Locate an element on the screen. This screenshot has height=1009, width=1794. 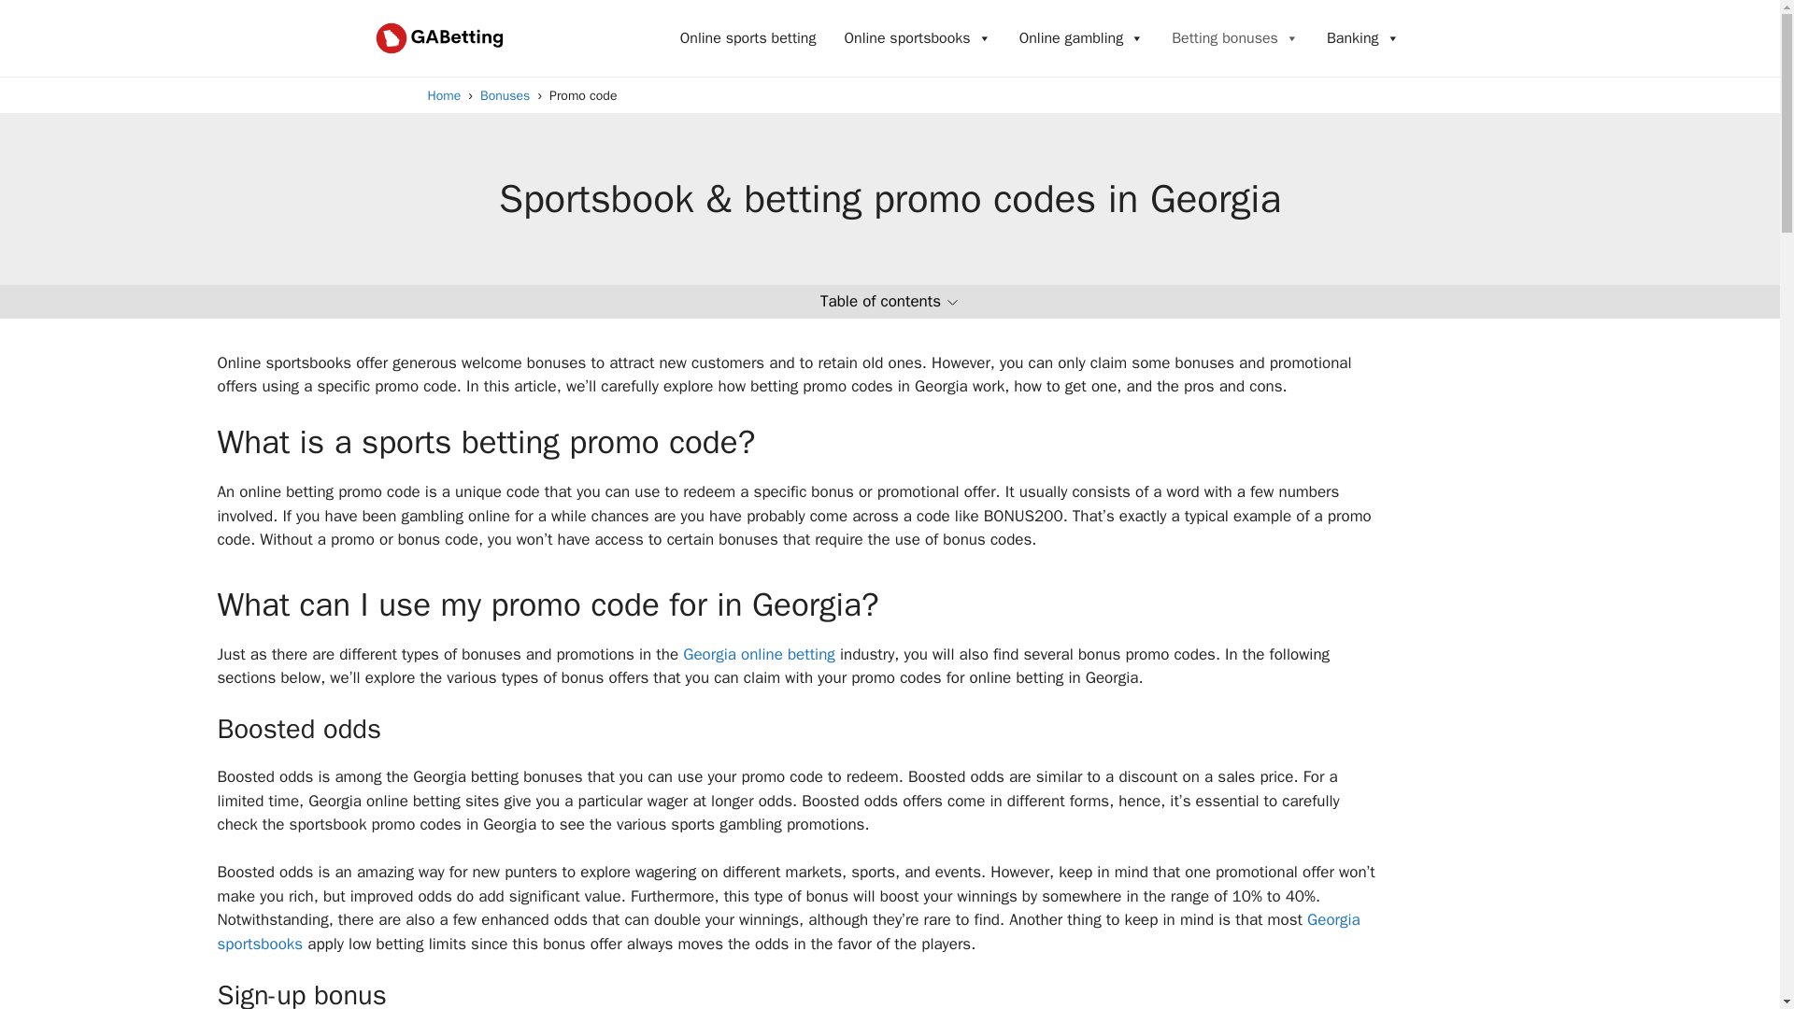
Home is located at coordinates (445, 95).